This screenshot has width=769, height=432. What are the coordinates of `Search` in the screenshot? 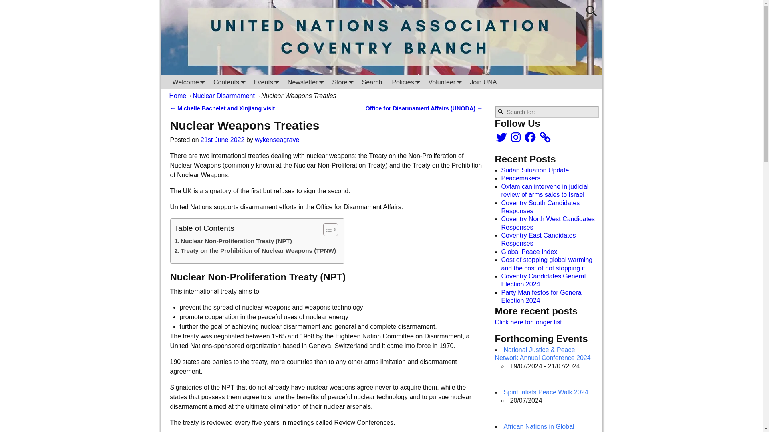 It's located at (372, 82).